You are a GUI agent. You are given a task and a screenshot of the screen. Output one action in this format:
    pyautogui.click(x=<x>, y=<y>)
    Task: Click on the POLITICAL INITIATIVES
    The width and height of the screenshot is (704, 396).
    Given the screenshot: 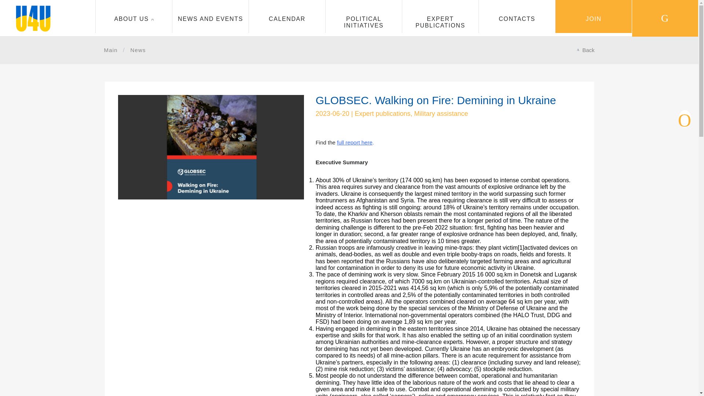 What is the action you would take?
    pyautogui.click(x=364, y=16)
    